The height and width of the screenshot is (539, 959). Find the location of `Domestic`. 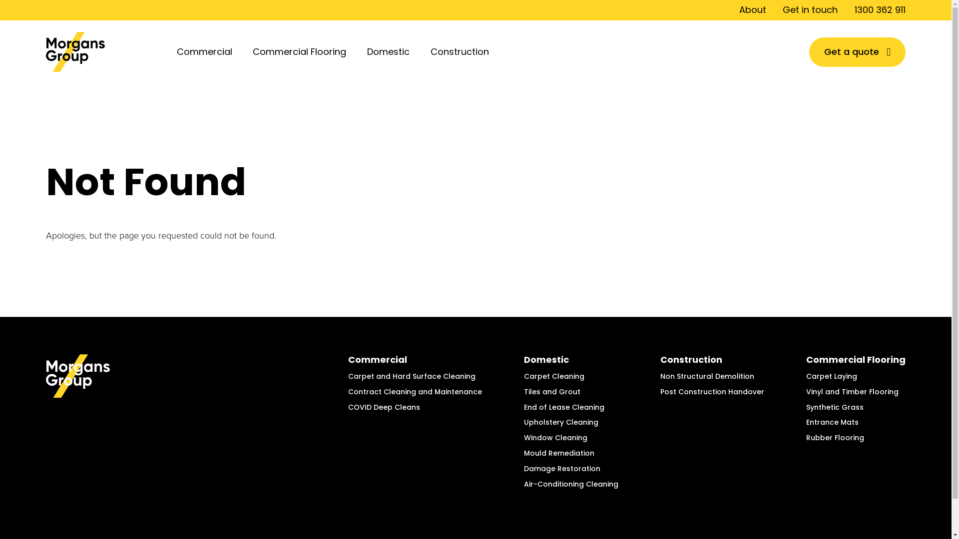

Domestic is located at coordinates (546, 359).